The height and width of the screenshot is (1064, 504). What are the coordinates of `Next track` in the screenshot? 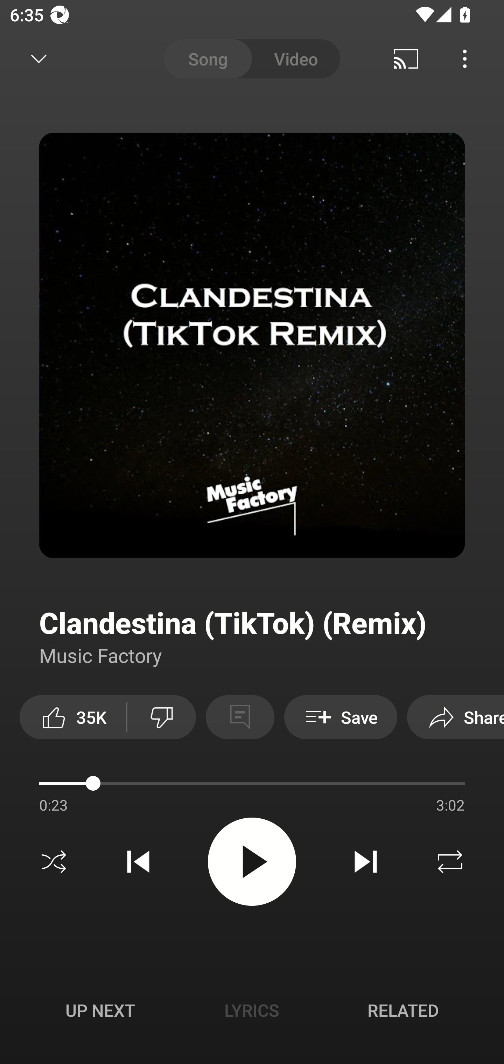 It's located at (365, 862).